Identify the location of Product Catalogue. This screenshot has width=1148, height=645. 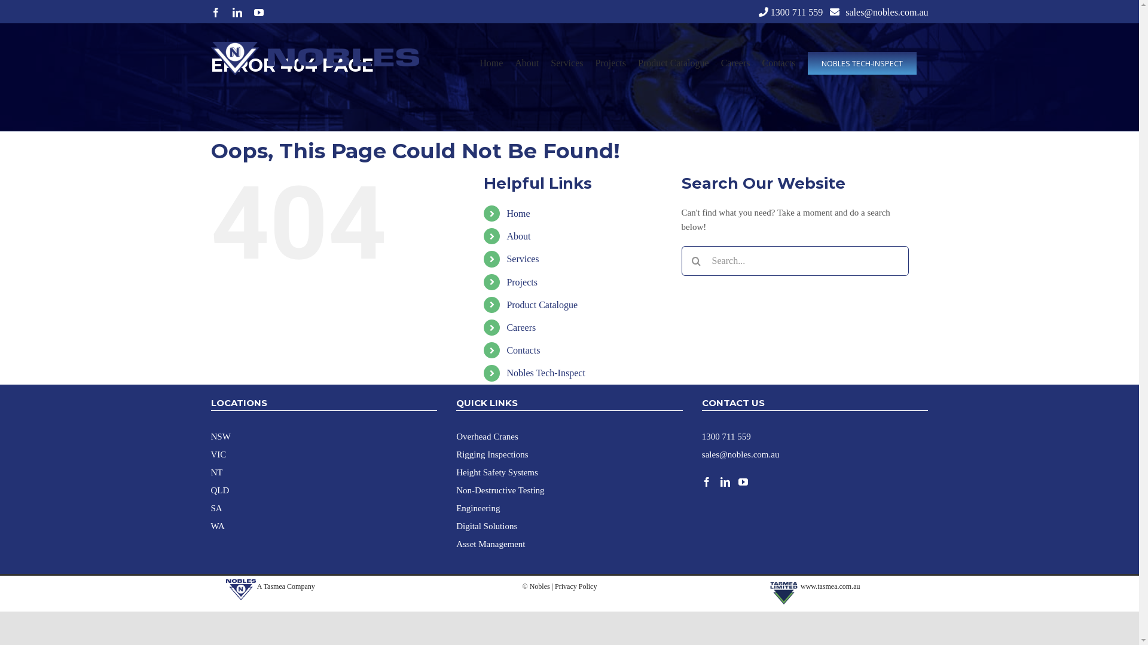
(542, 305).